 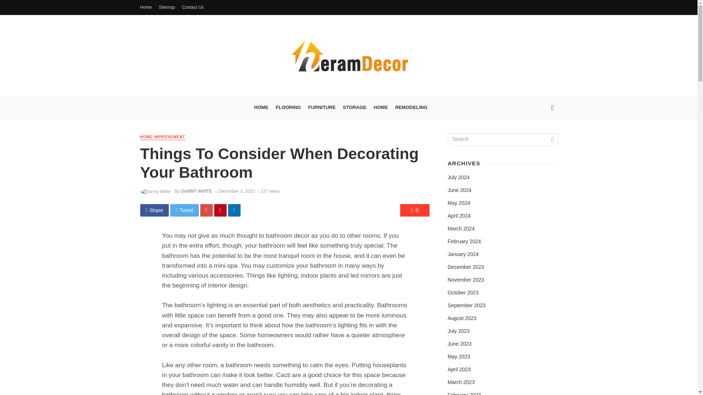 What do you see at coordinates (154, 210) in the screenshot?
I see `Share` at bounding box center [154, 210].